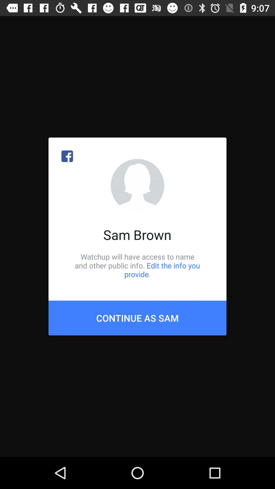 The image size is (275, 489). I want to click on open the item below sam brown icon, so click(137, 265).